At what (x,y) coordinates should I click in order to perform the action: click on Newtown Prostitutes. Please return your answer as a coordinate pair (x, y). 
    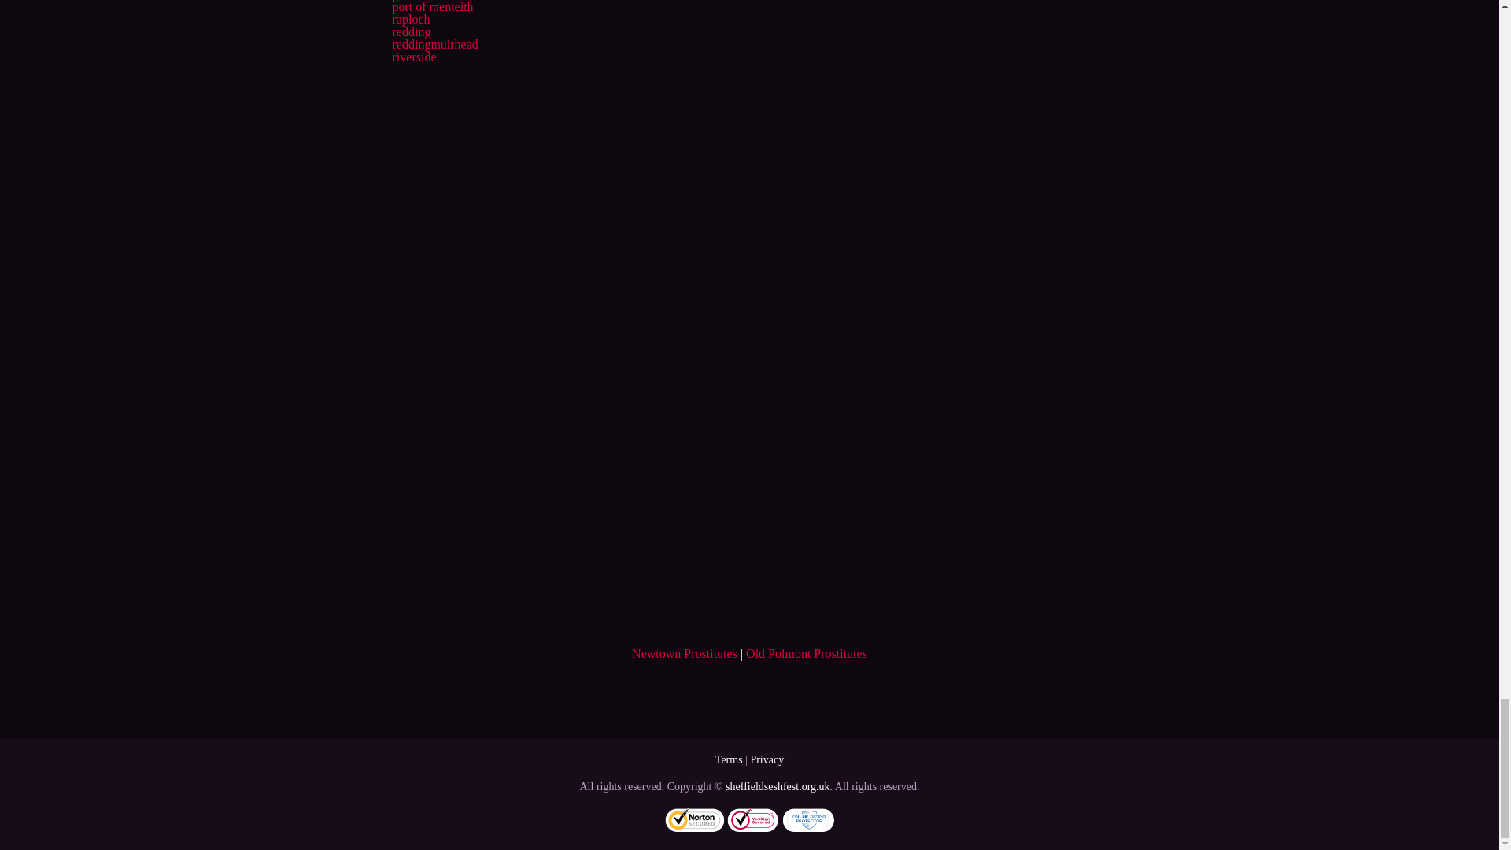
    Looking at the image, I should click on (684, 653).